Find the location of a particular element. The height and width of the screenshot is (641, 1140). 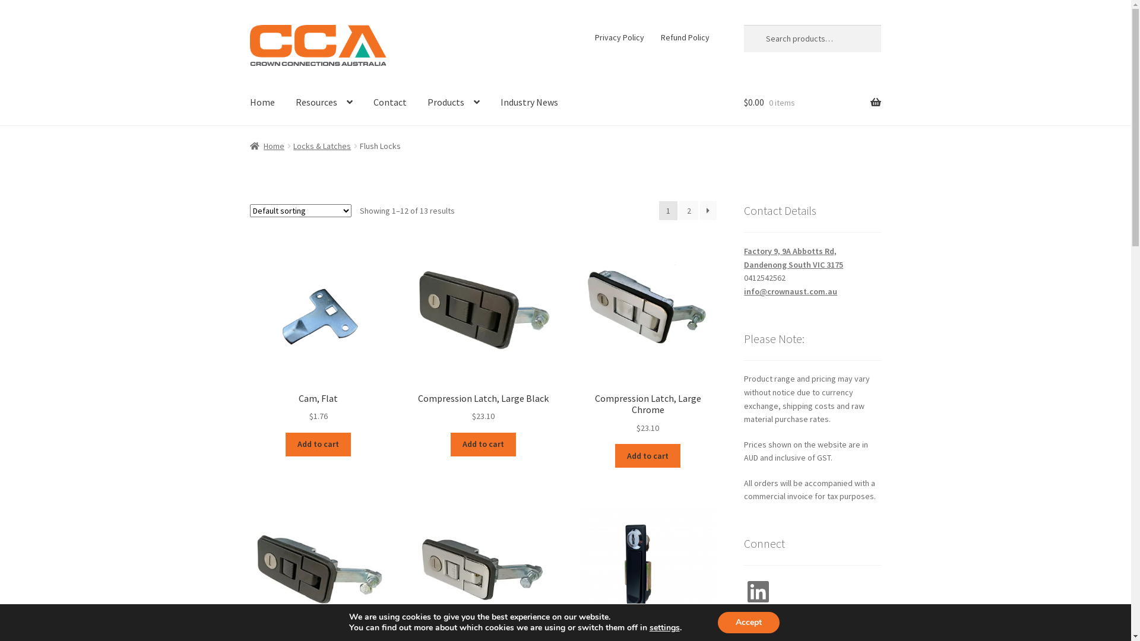

Locks & Latches is located at coordinates (322, 146).